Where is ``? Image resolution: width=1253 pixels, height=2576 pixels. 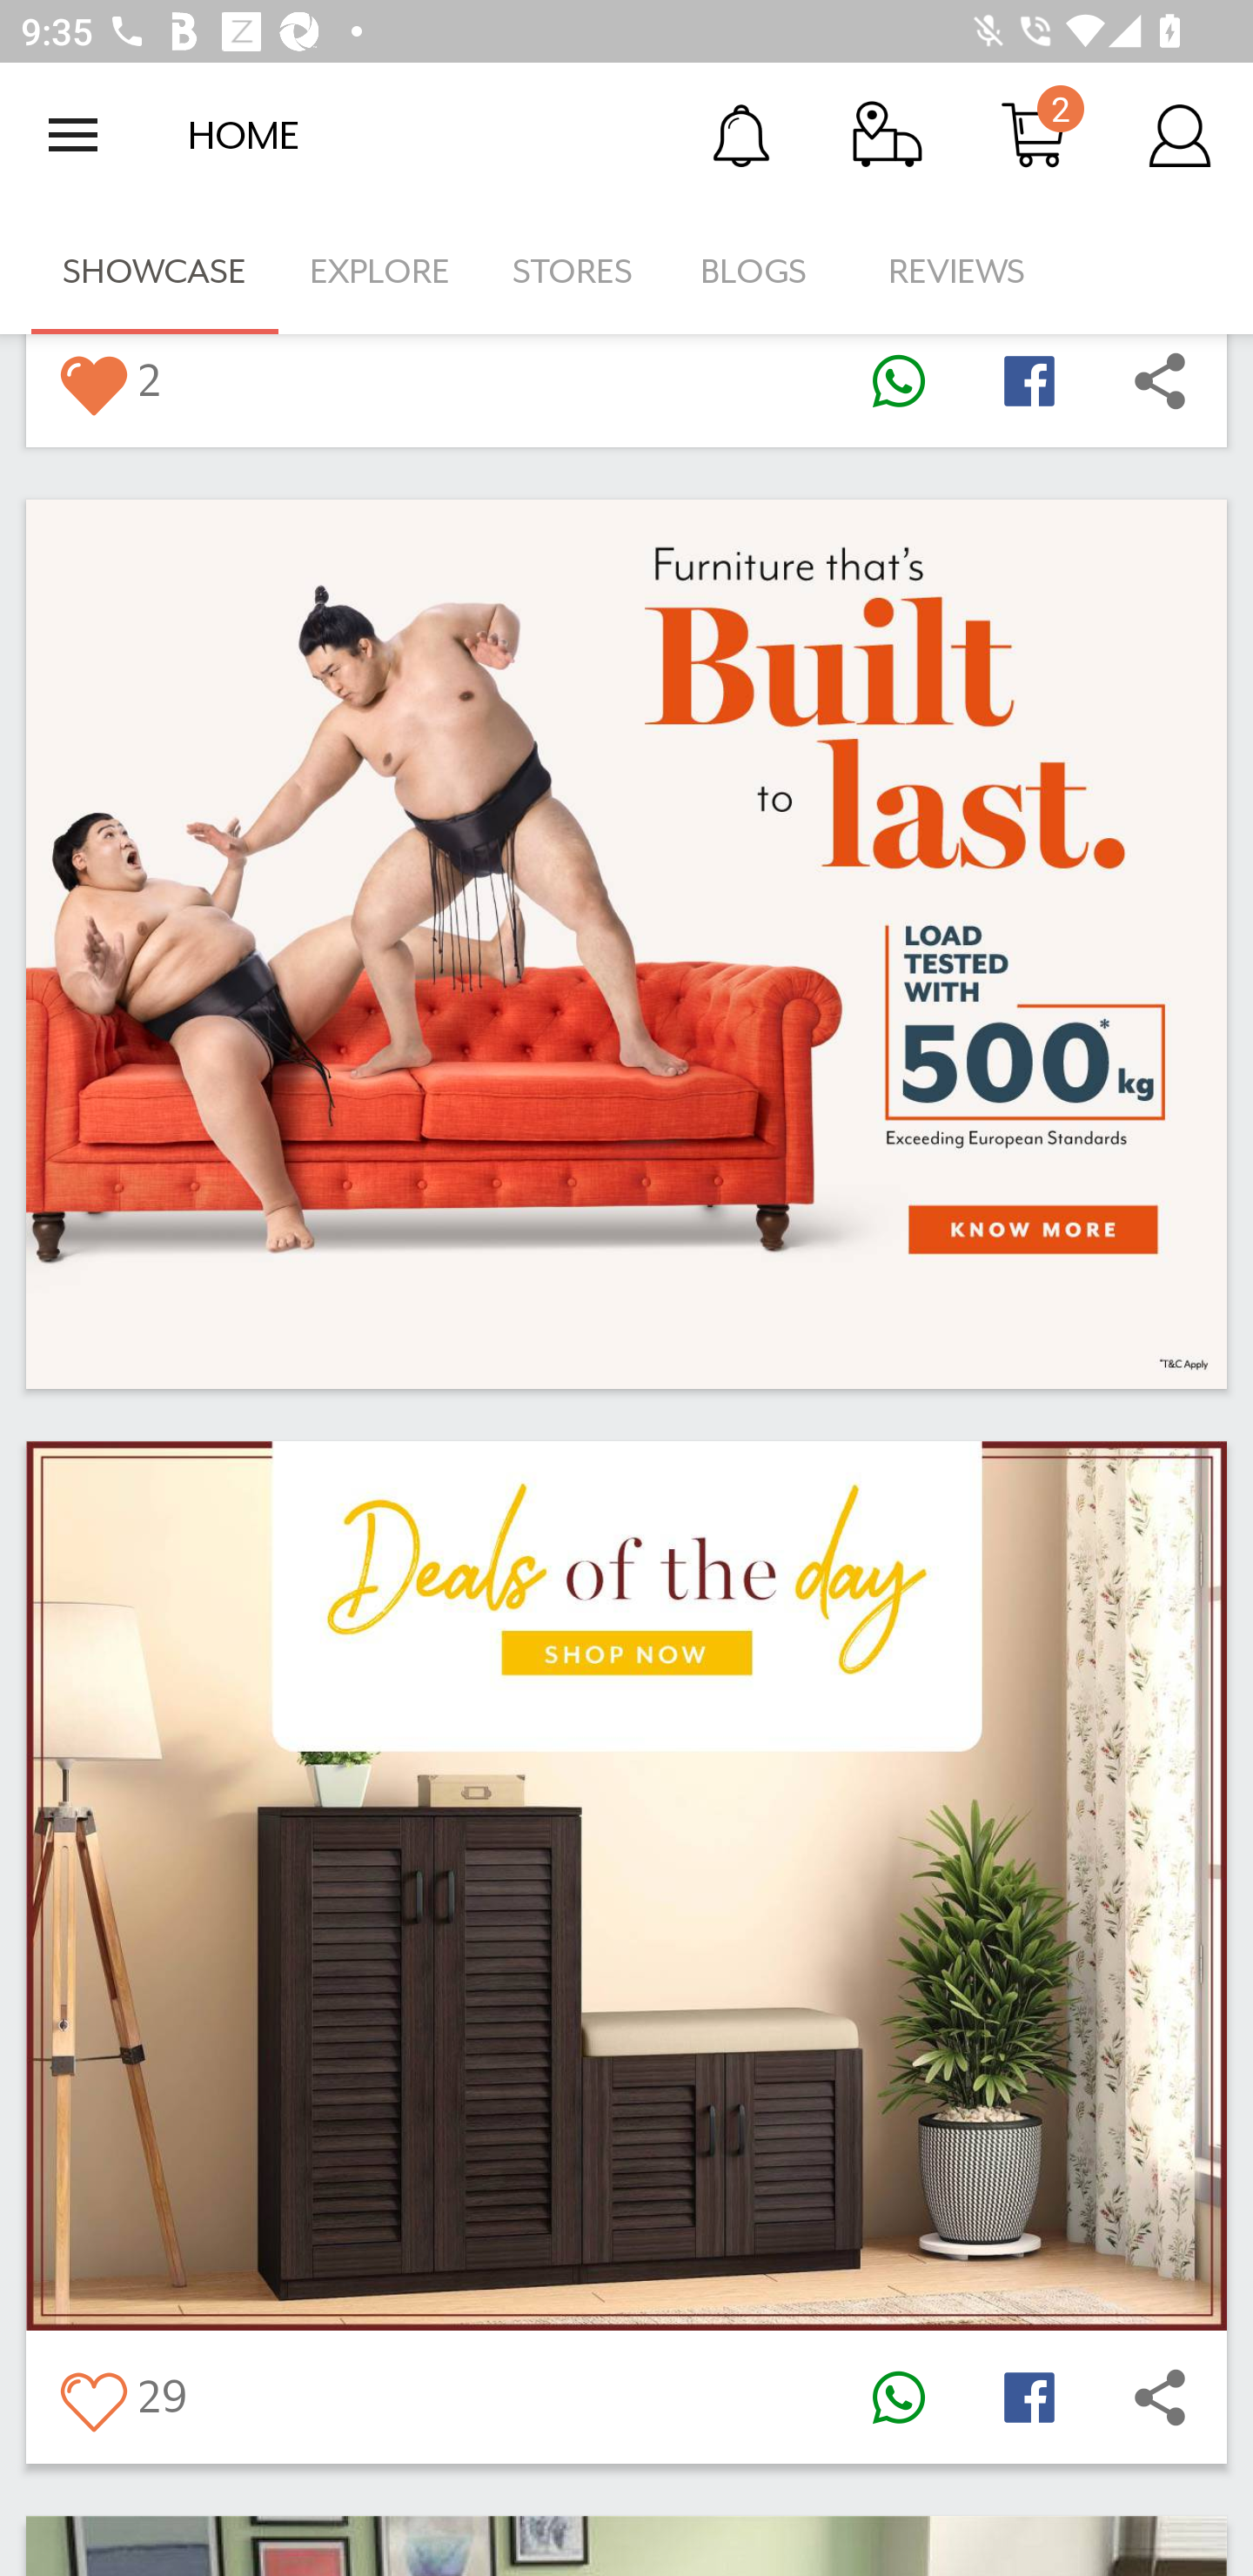  is located at coordinates (1160, 2397).